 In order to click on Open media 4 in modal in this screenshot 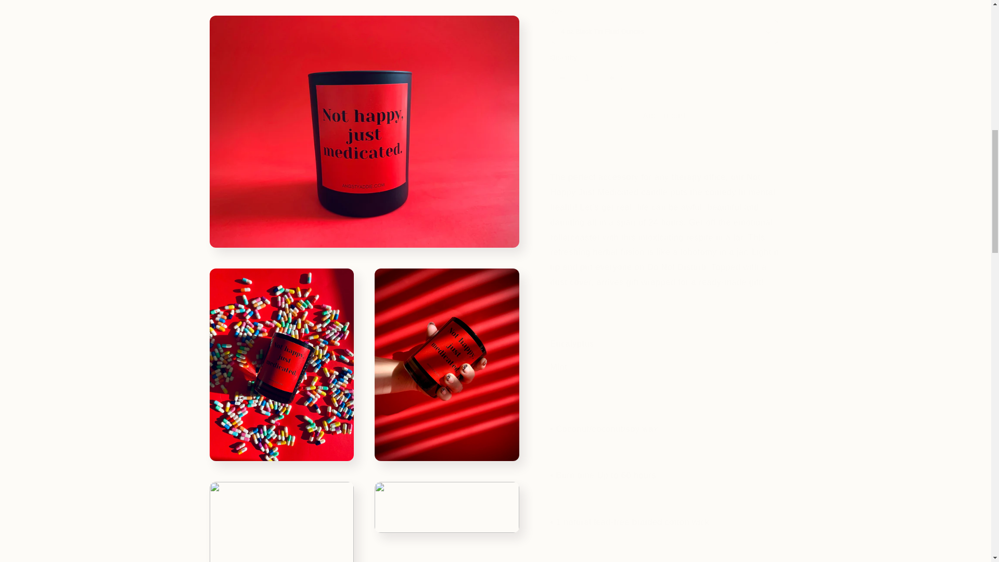, I will do `click(281, 127)`.